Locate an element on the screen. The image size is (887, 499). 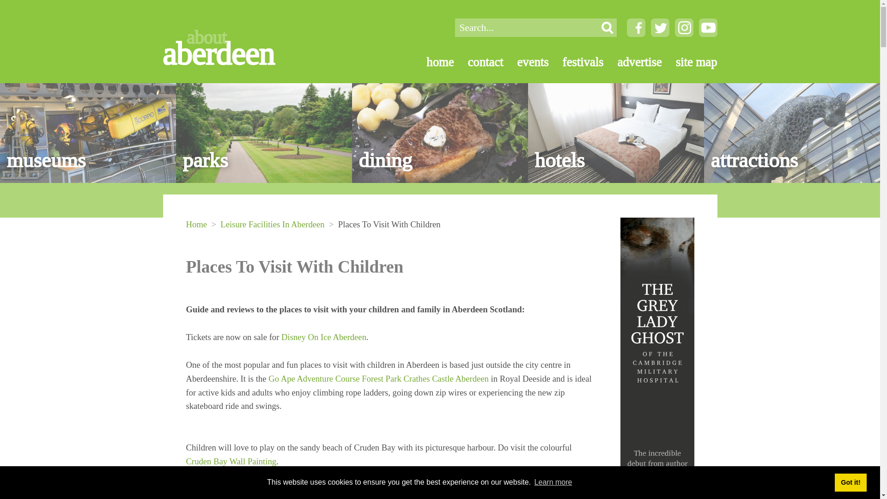
festivals is located at coordinates (231, 461).